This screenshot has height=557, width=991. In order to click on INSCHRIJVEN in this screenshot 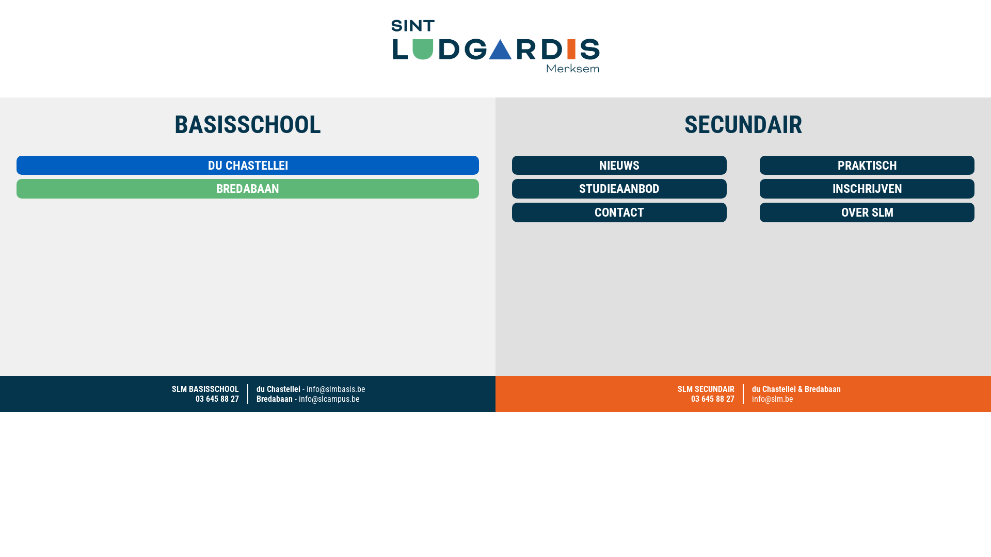, I will do `click(867, 189)`.